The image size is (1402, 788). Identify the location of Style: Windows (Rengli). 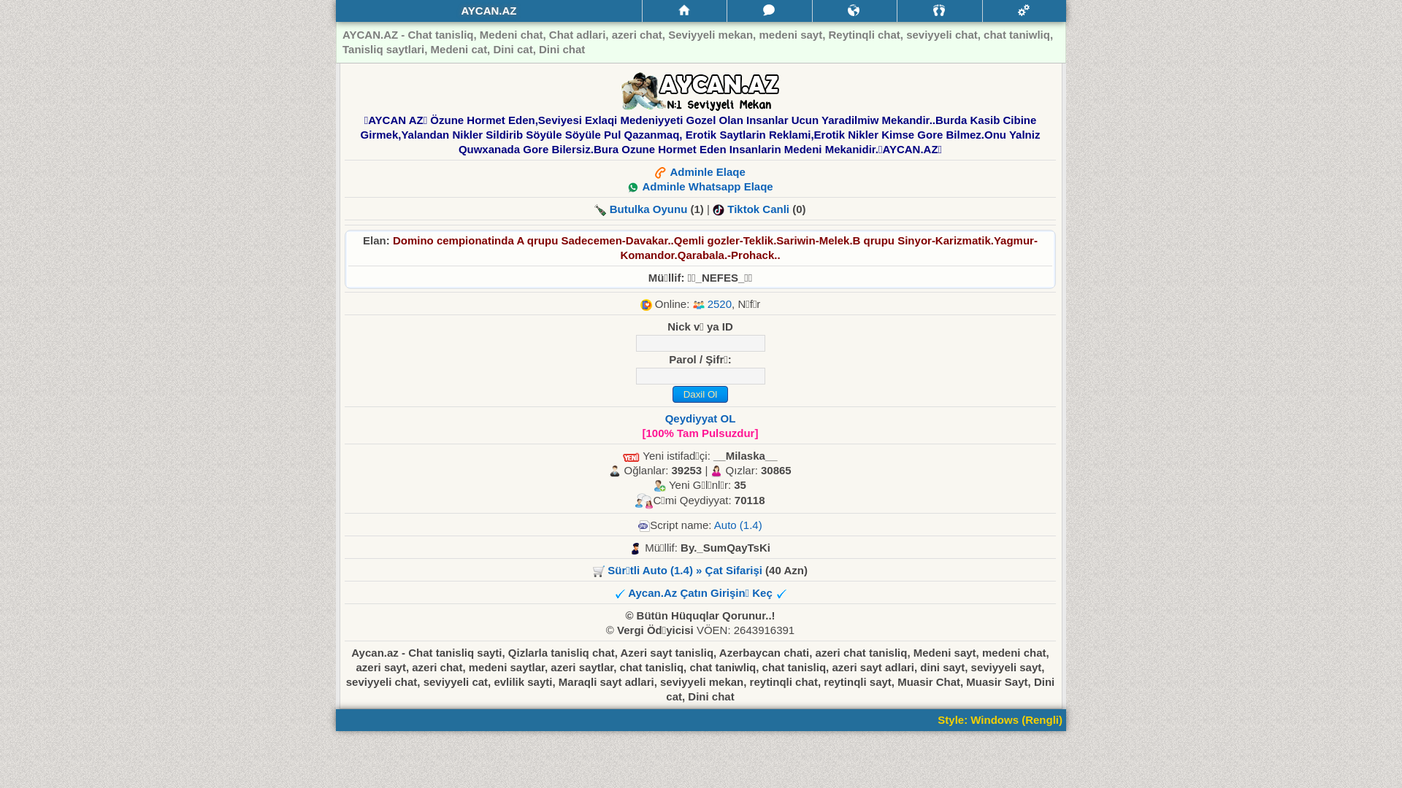
(1000, 719).